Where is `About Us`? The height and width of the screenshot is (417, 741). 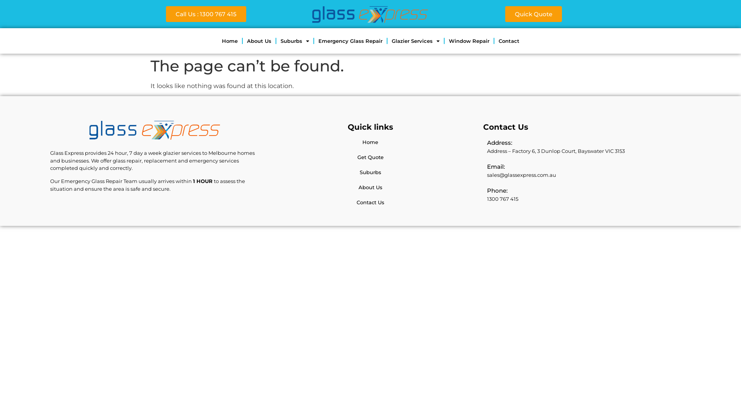 About Us is located at coordinates (259, 41).